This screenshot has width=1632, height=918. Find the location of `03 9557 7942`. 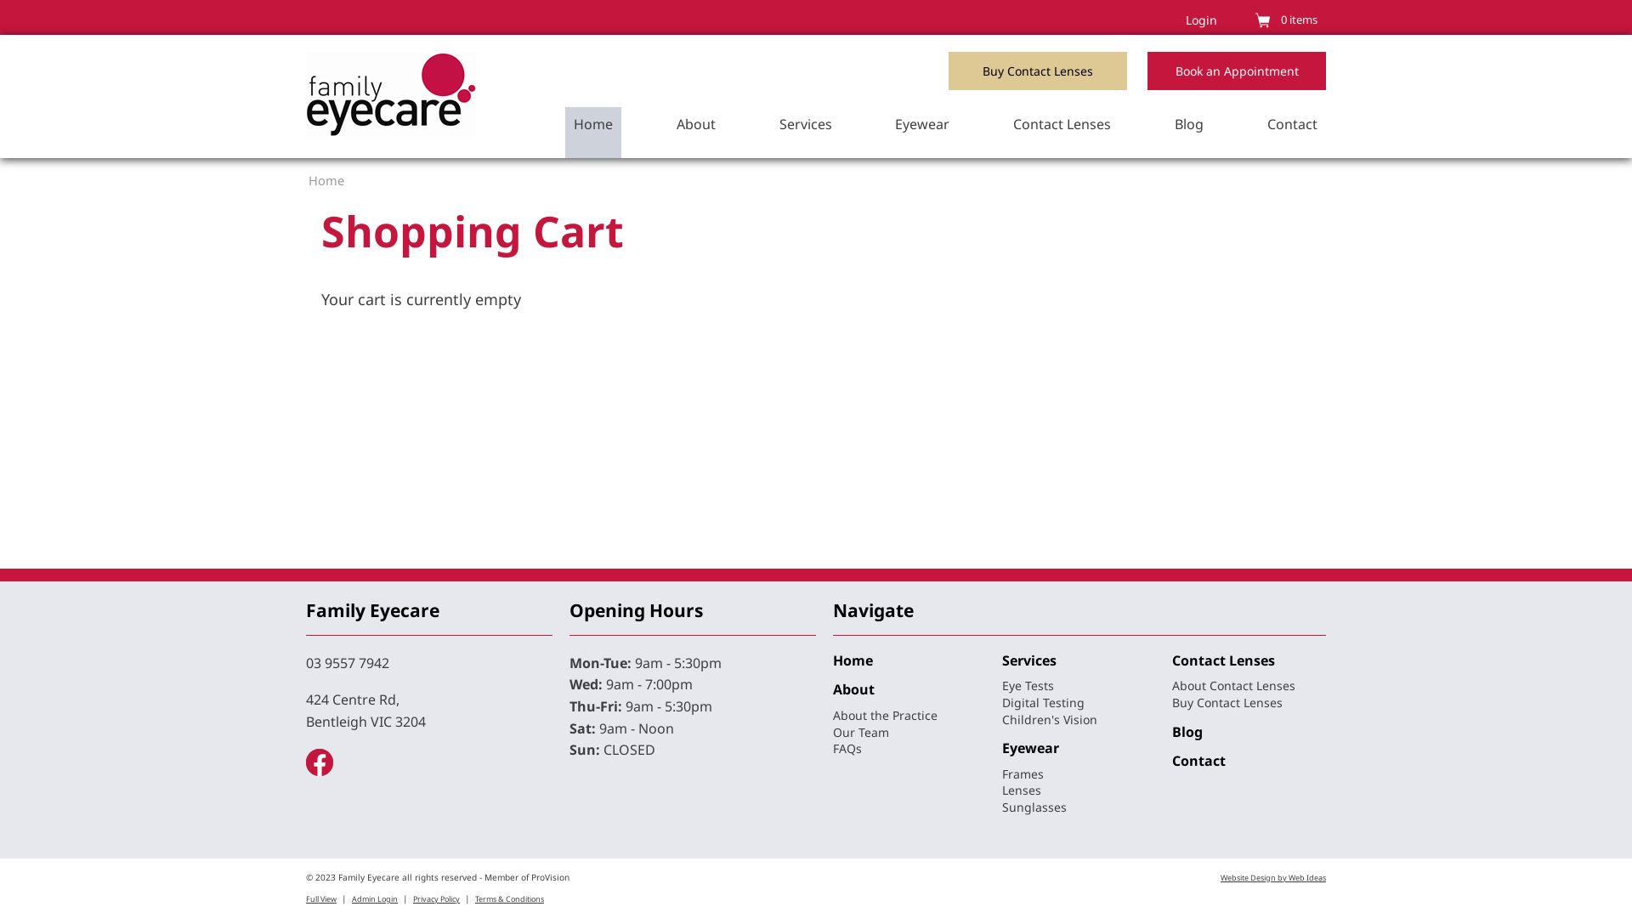

03 9557 7942 is located at coordinates (348, 663).